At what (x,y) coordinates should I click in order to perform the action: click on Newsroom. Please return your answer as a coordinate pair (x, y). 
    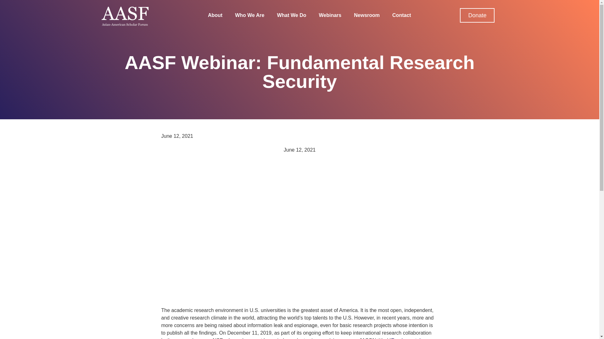
    Looking at the image, I should click on (367, 15).